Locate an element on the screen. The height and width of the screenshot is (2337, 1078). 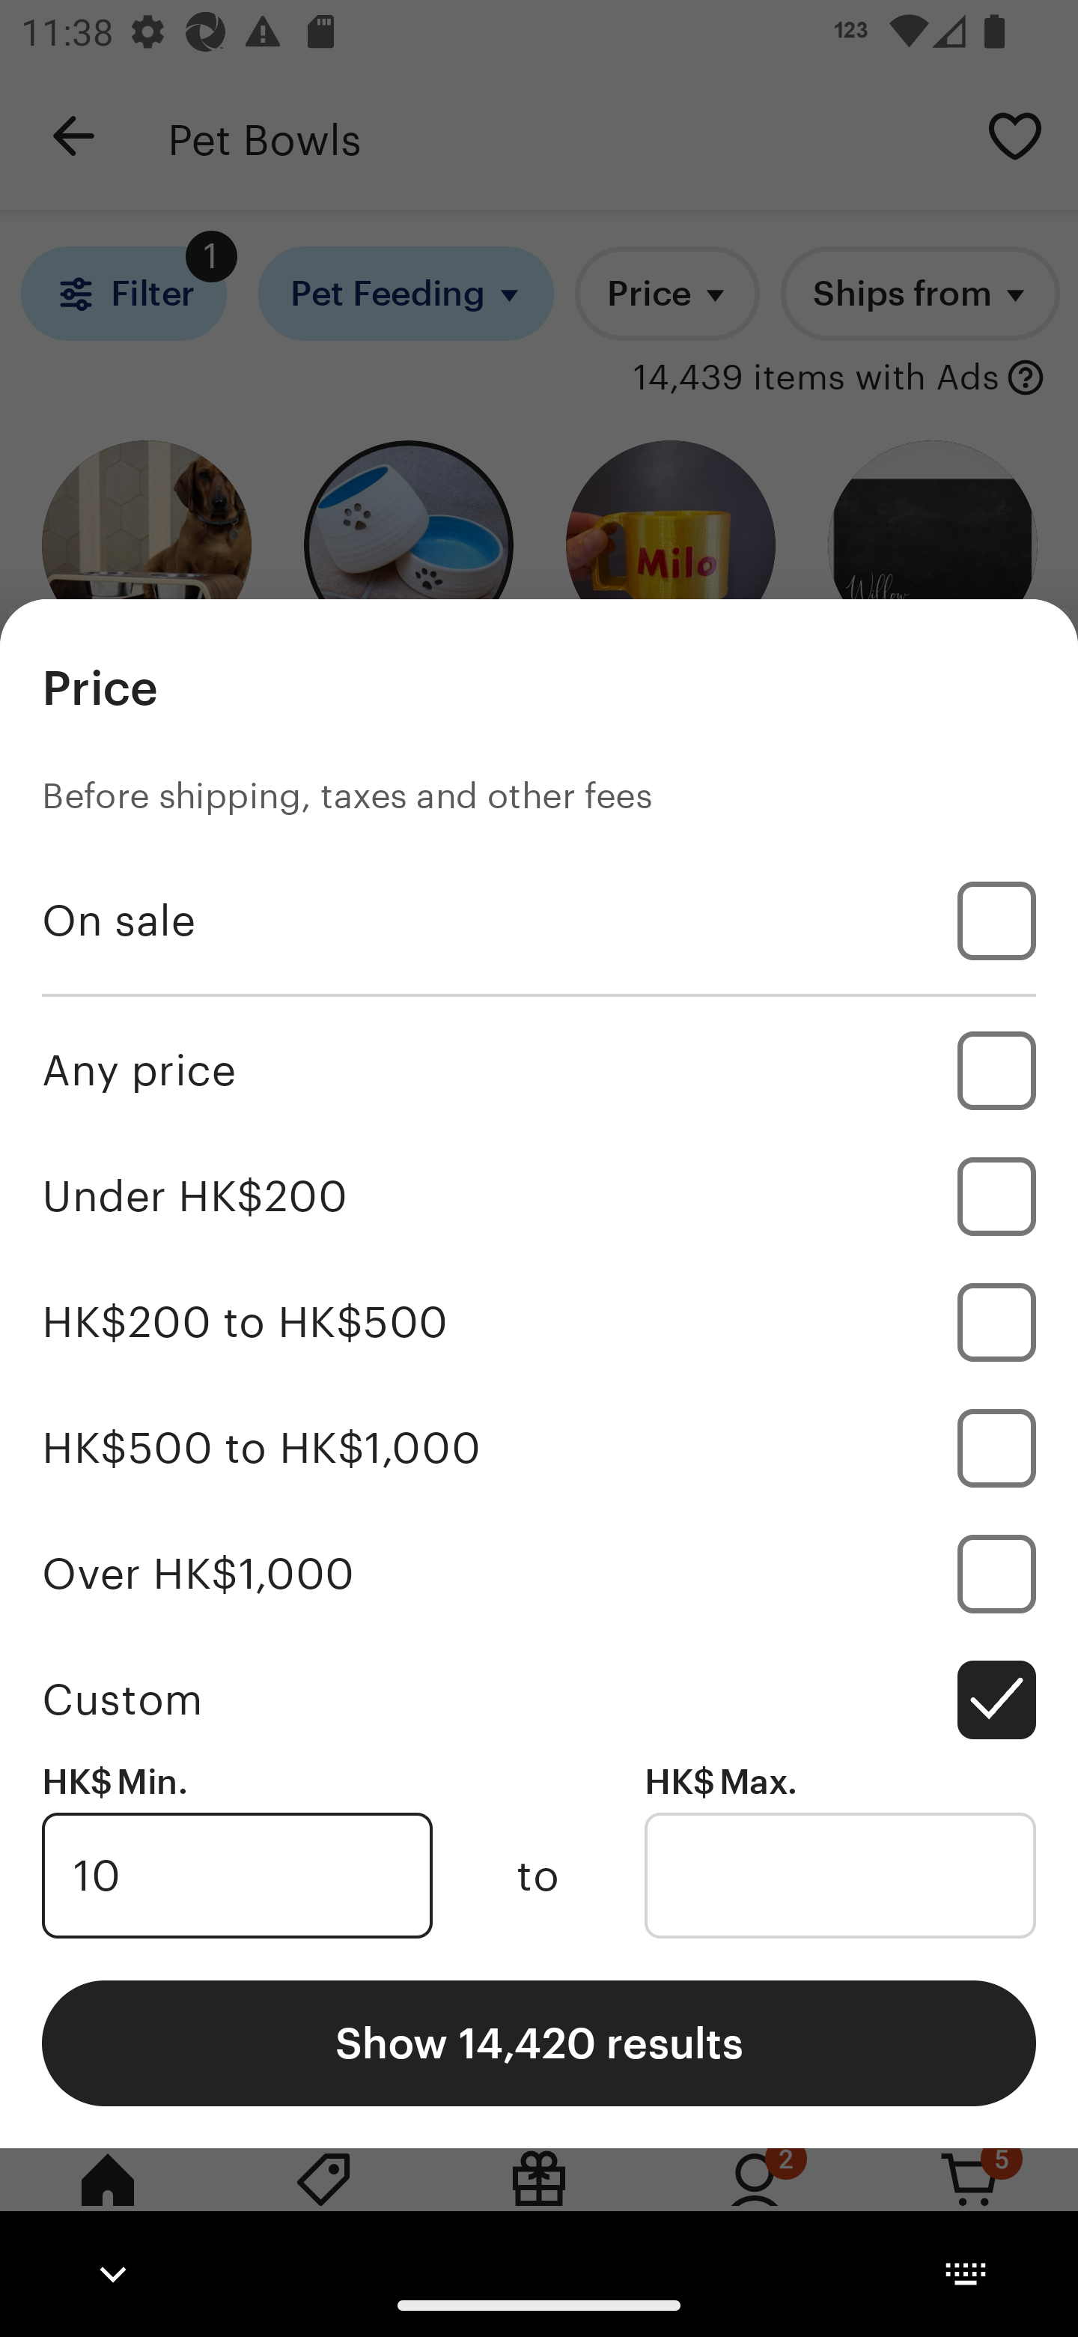
HK$200 to HK$500 is located at coordinates (539, 1323).